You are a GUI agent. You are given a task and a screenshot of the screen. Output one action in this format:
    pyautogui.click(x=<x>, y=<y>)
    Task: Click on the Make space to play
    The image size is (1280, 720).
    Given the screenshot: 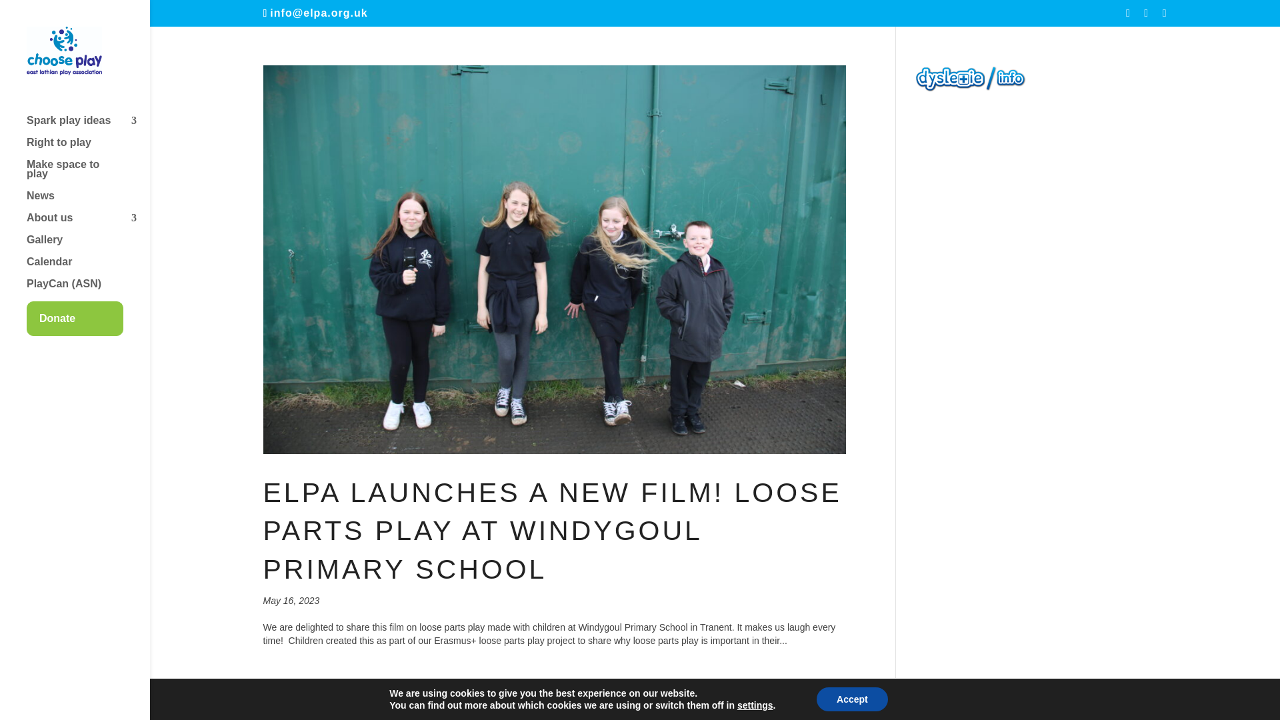 What is the action you would take?
    pyautogui.click(x=88, y=175)
    